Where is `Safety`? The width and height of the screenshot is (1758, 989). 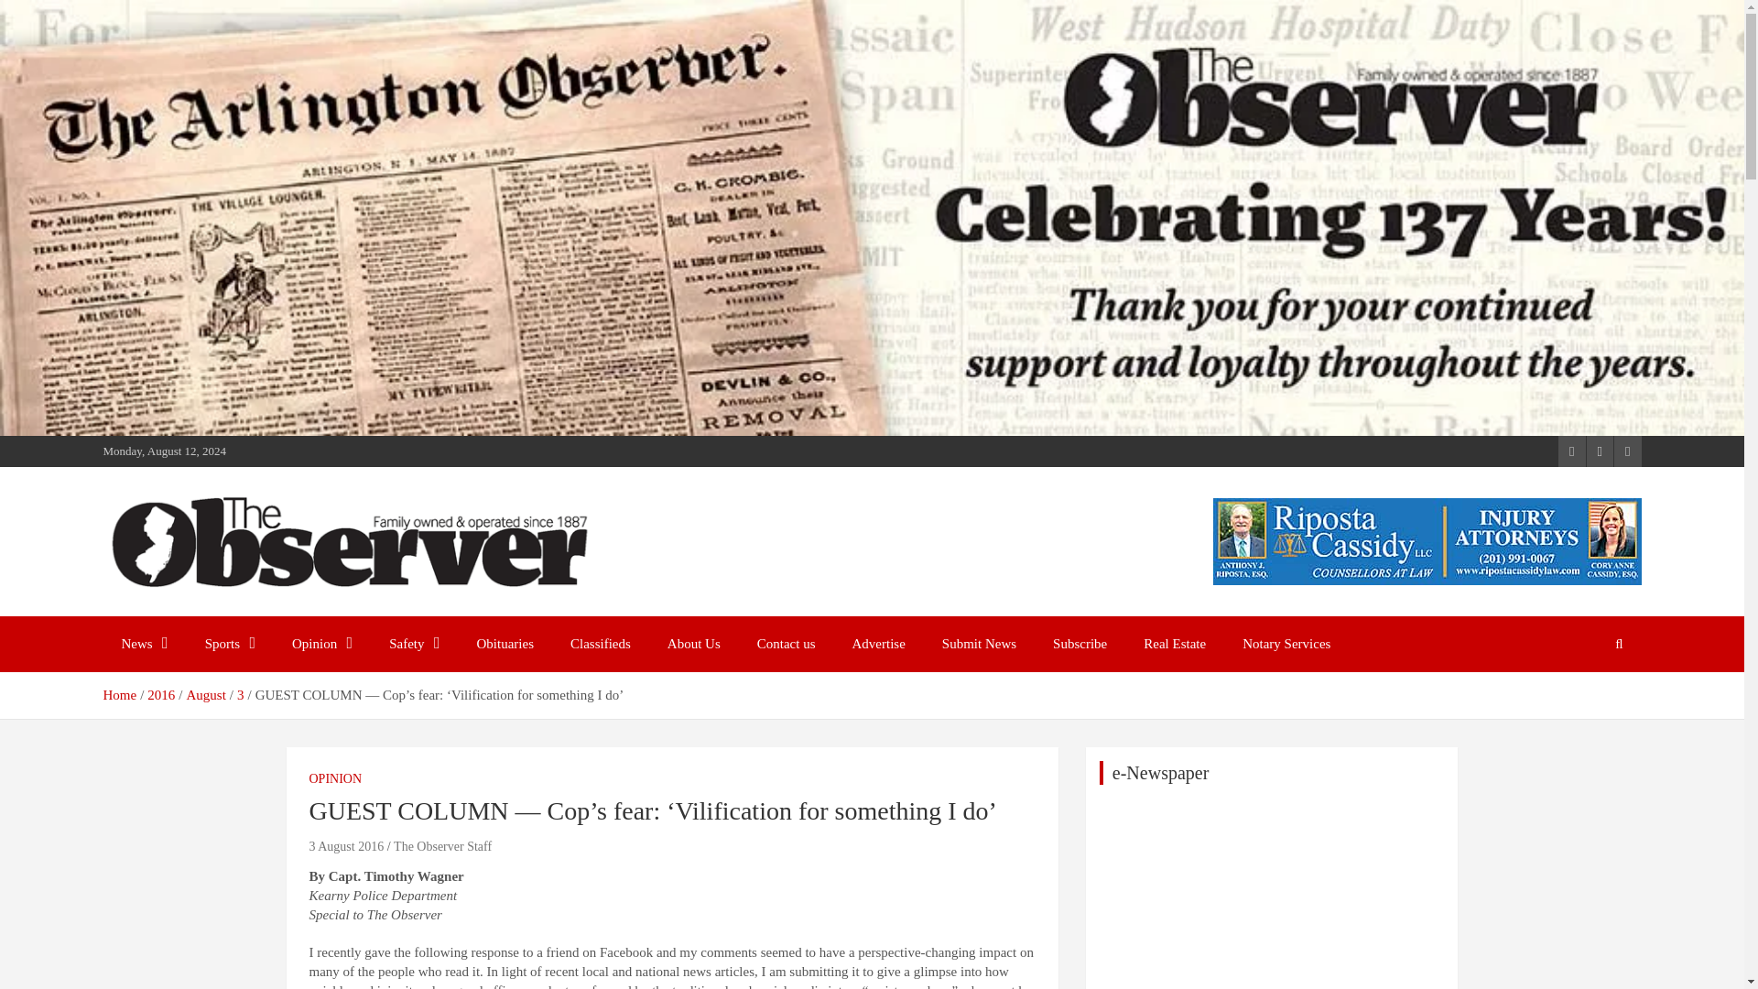 Safety is located at coordinates (414, 644).